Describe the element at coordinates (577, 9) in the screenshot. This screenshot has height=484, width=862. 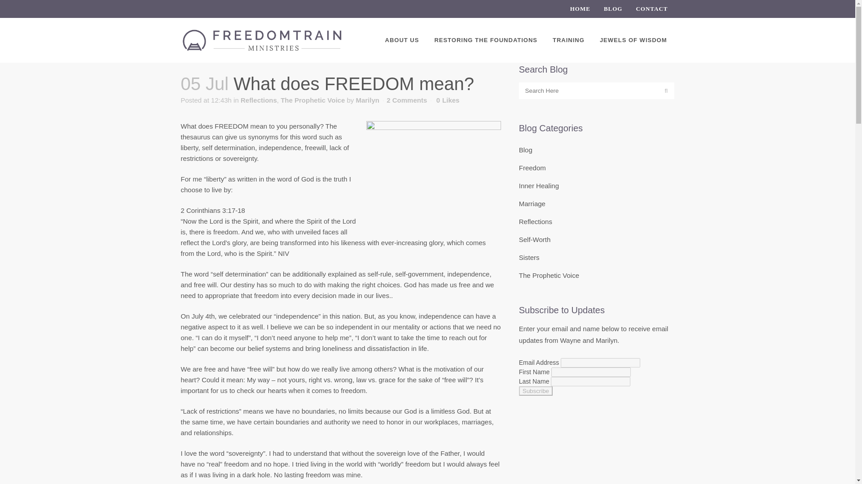
I see `HOME` at that location.